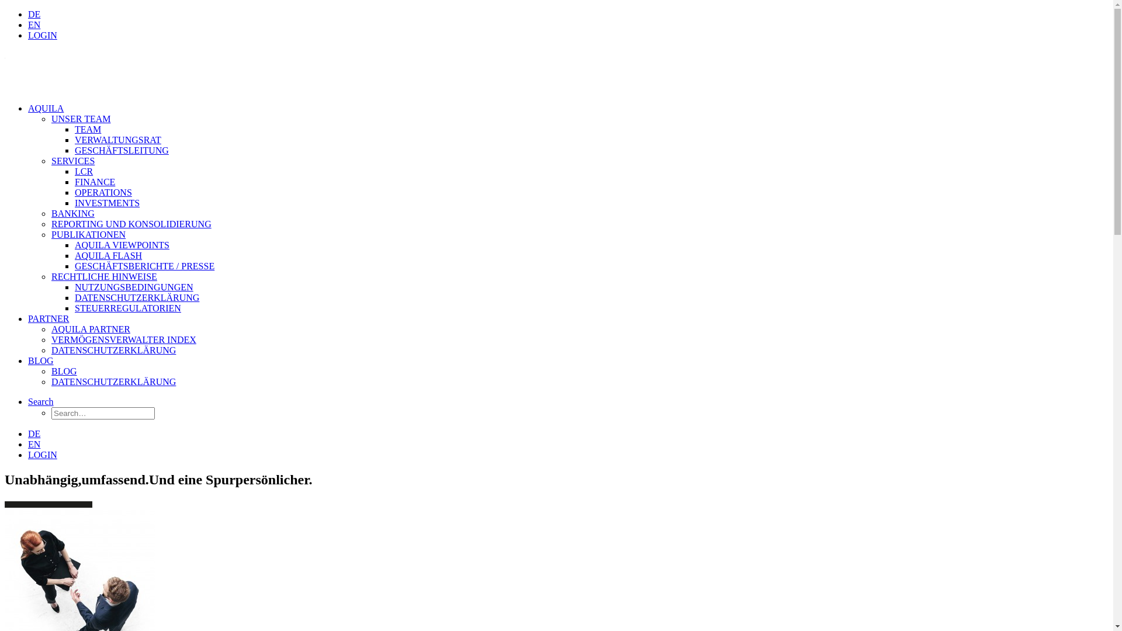 The width and height of the screenshot is (1122, 631). What do you see at coordinates (34, 25) in the screenshot?
I see `EN` at bounding box center [34, 25].